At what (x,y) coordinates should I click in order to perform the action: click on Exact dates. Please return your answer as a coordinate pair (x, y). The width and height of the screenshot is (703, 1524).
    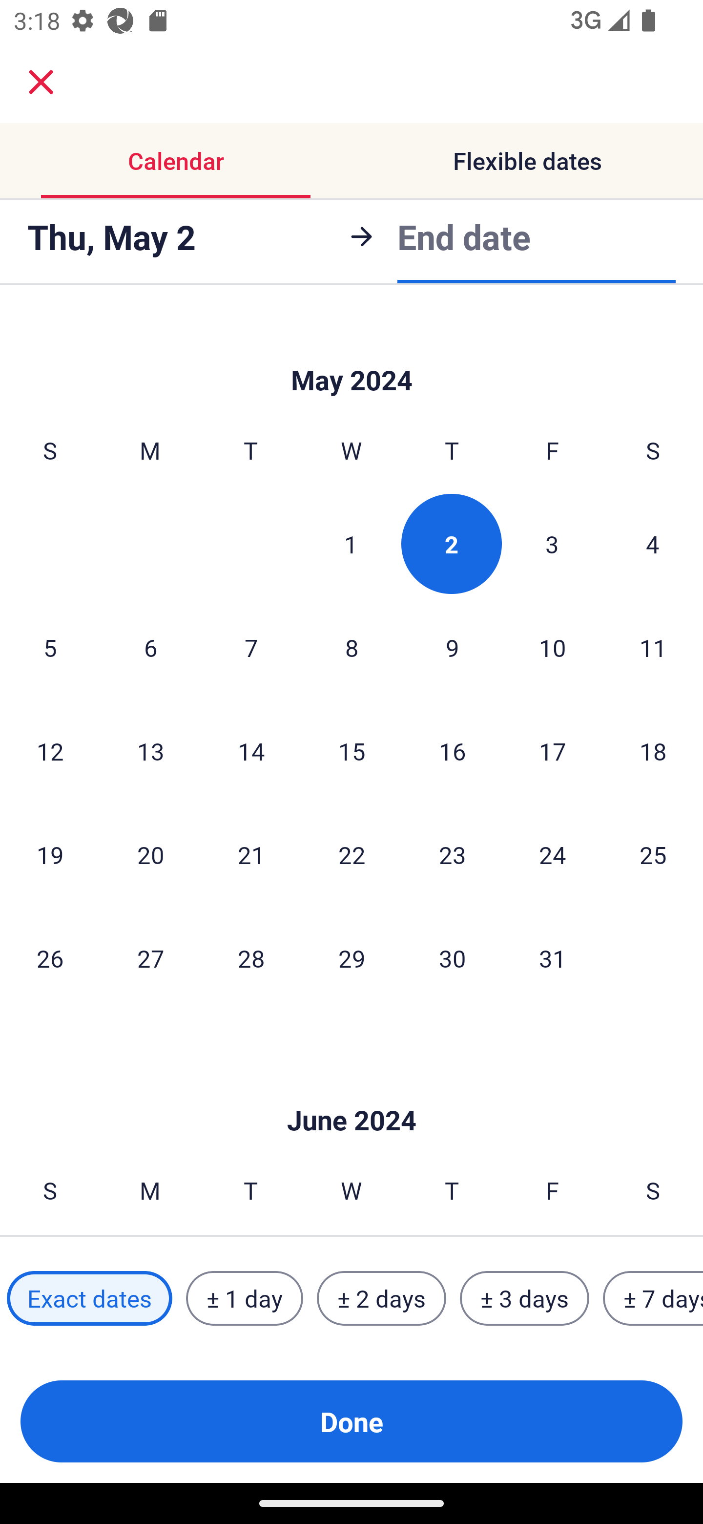
    Looking at the image, I should click on (89, 1298).